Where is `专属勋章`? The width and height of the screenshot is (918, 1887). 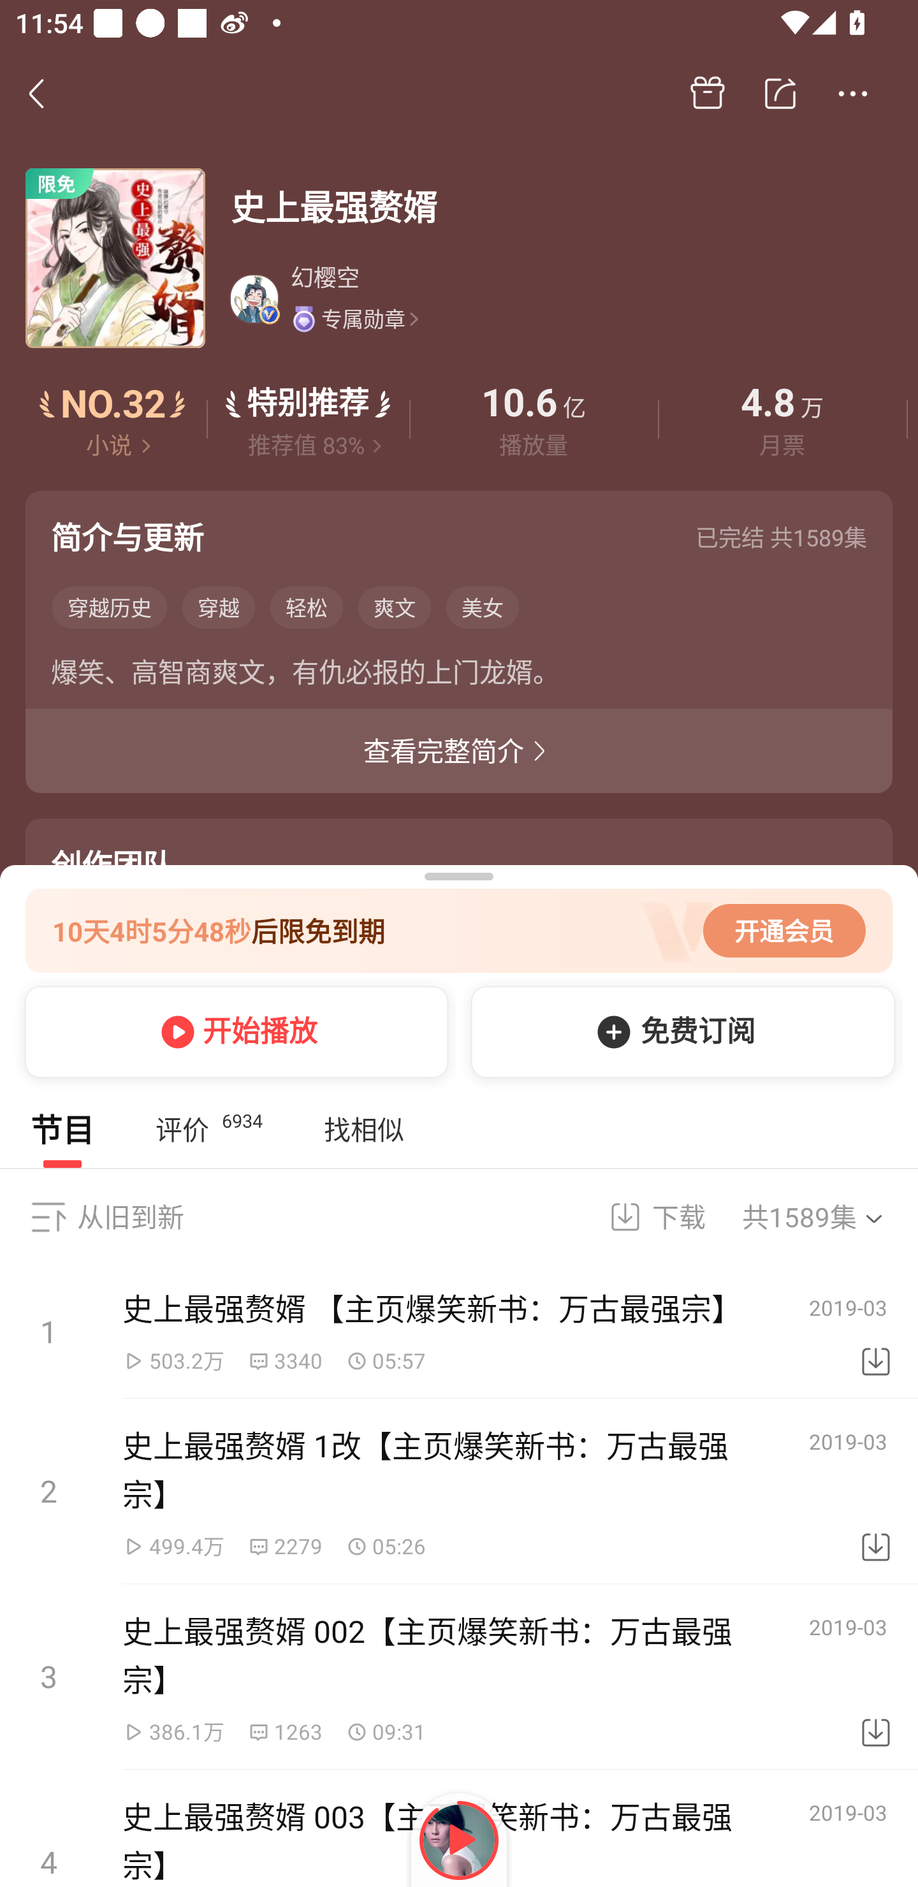 专属勋章 is located at coordinates (354, 317).